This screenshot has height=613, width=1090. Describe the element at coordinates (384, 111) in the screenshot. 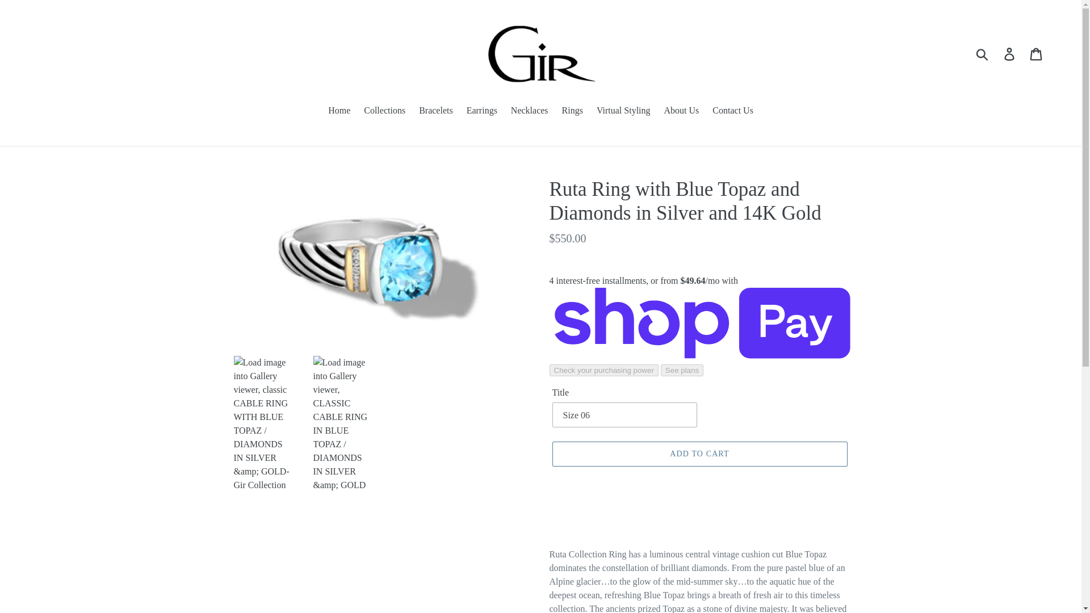

I see `Collections` at that location.